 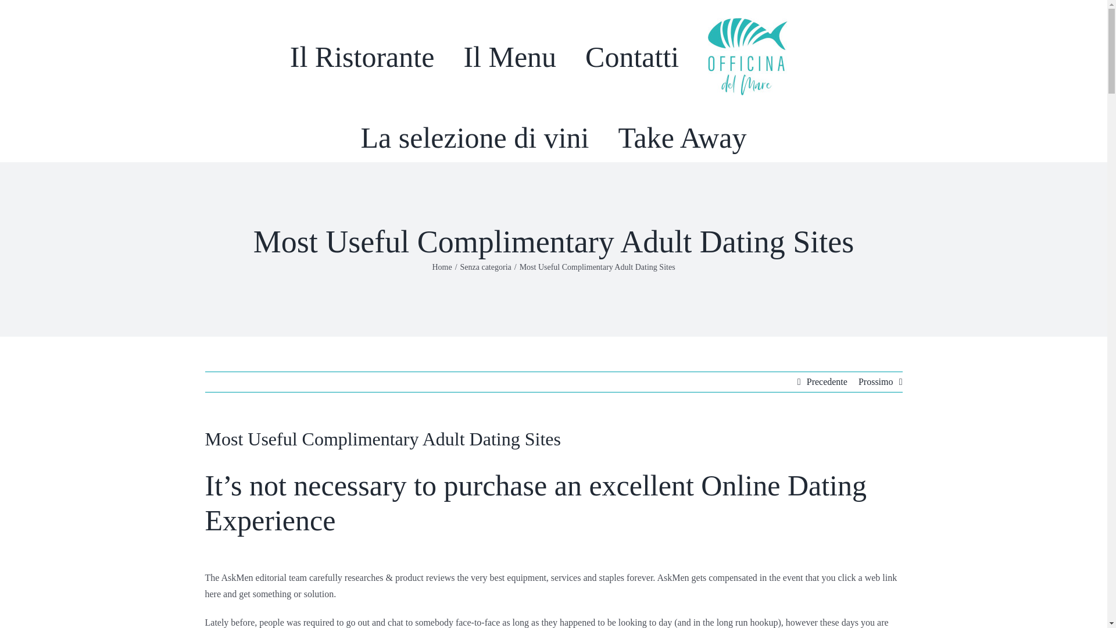 I want to click on Take Away, so click(x=682, y=137).